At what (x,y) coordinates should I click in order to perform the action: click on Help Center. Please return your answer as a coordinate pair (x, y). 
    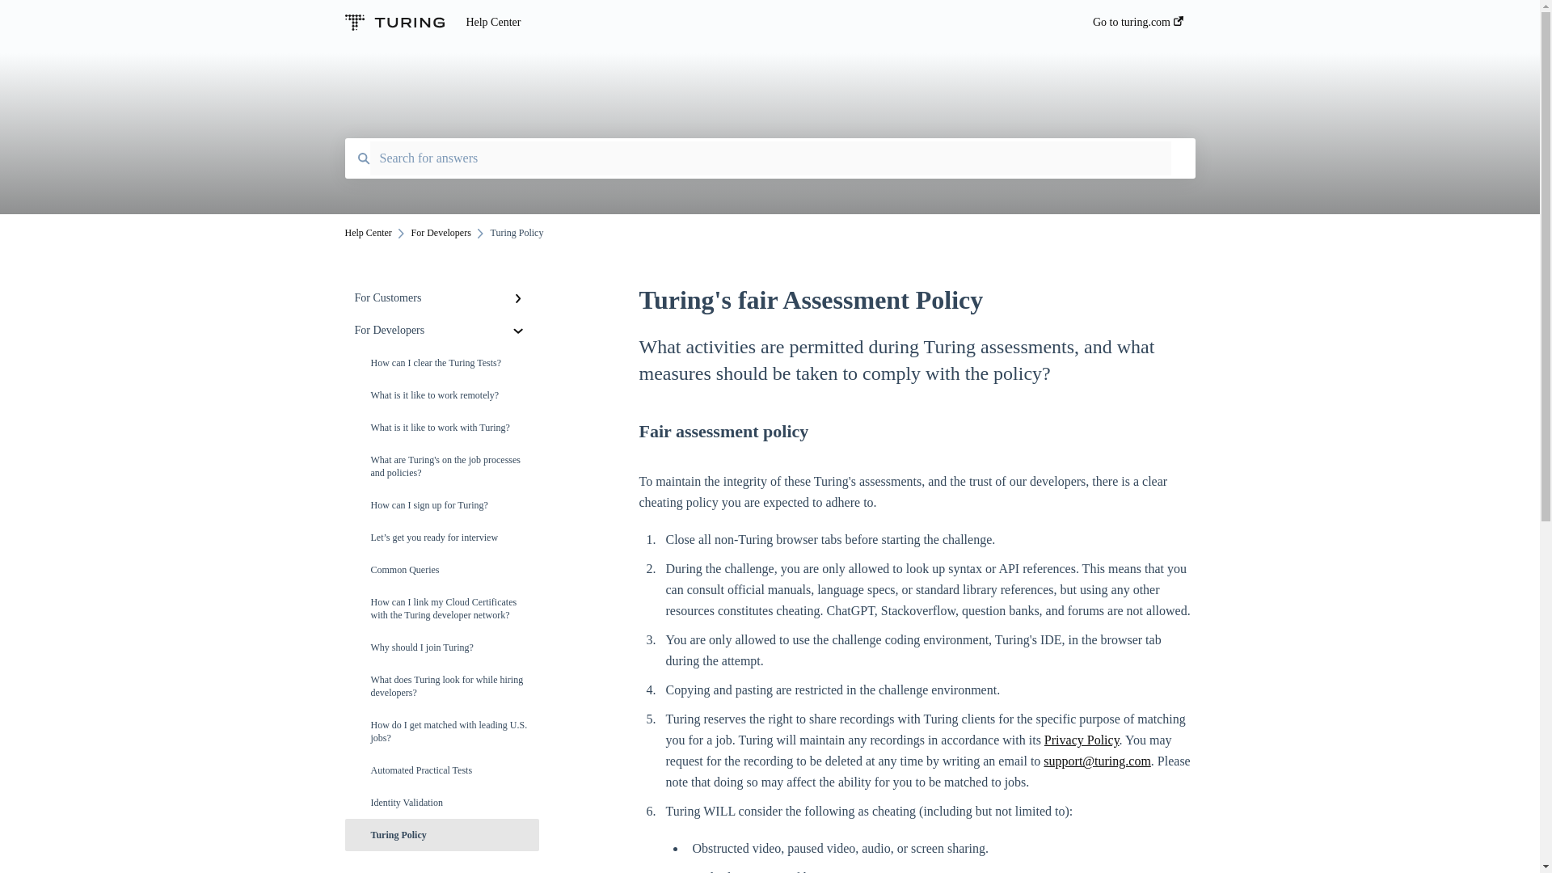
    Looking at the image, I should click on (755, 23).